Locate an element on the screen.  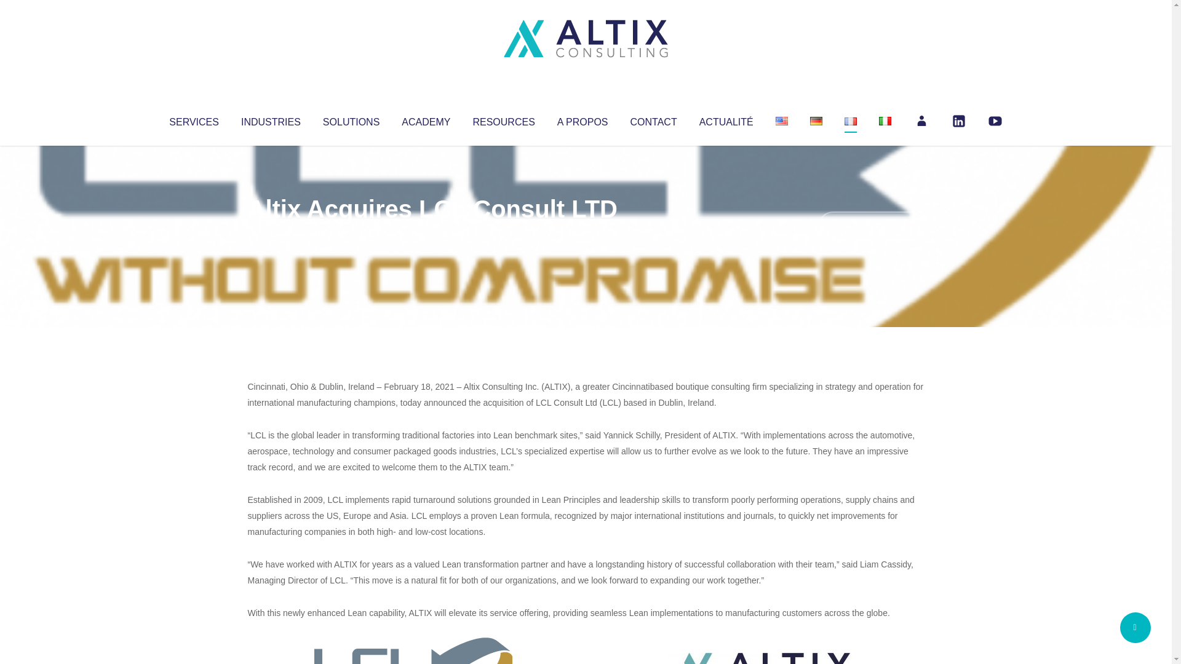
Articles par Altix is located at coordinates (271, 234).